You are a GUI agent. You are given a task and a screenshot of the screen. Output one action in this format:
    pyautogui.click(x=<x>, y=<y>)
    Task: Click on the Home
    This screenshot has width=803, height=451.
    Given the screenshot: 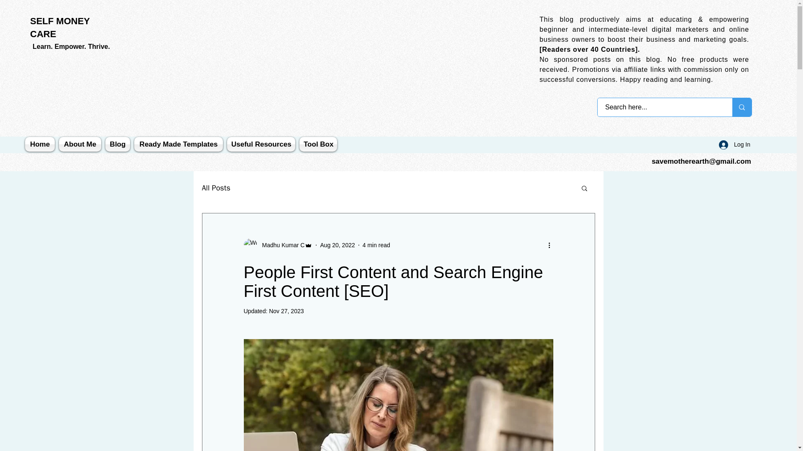 What is the action you would take?
    pyautogui.click(x=41, y=144)
    